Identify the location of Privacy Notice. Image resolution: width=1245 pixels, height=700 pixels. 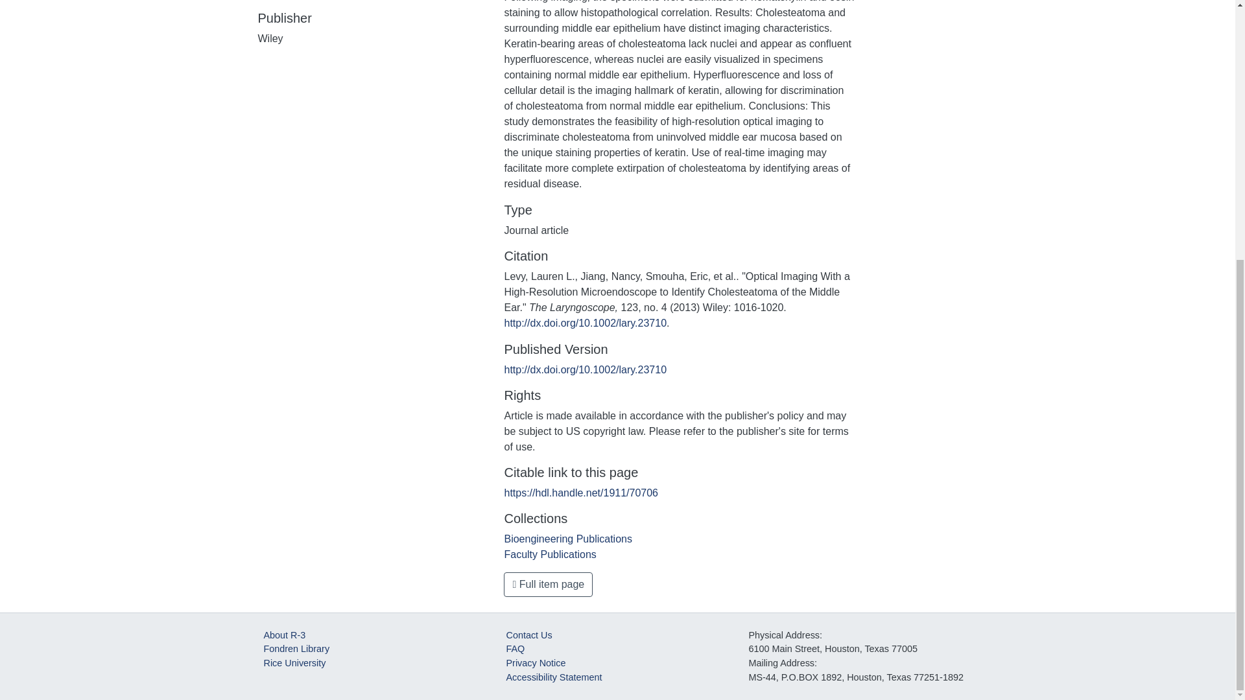
(535, 663).